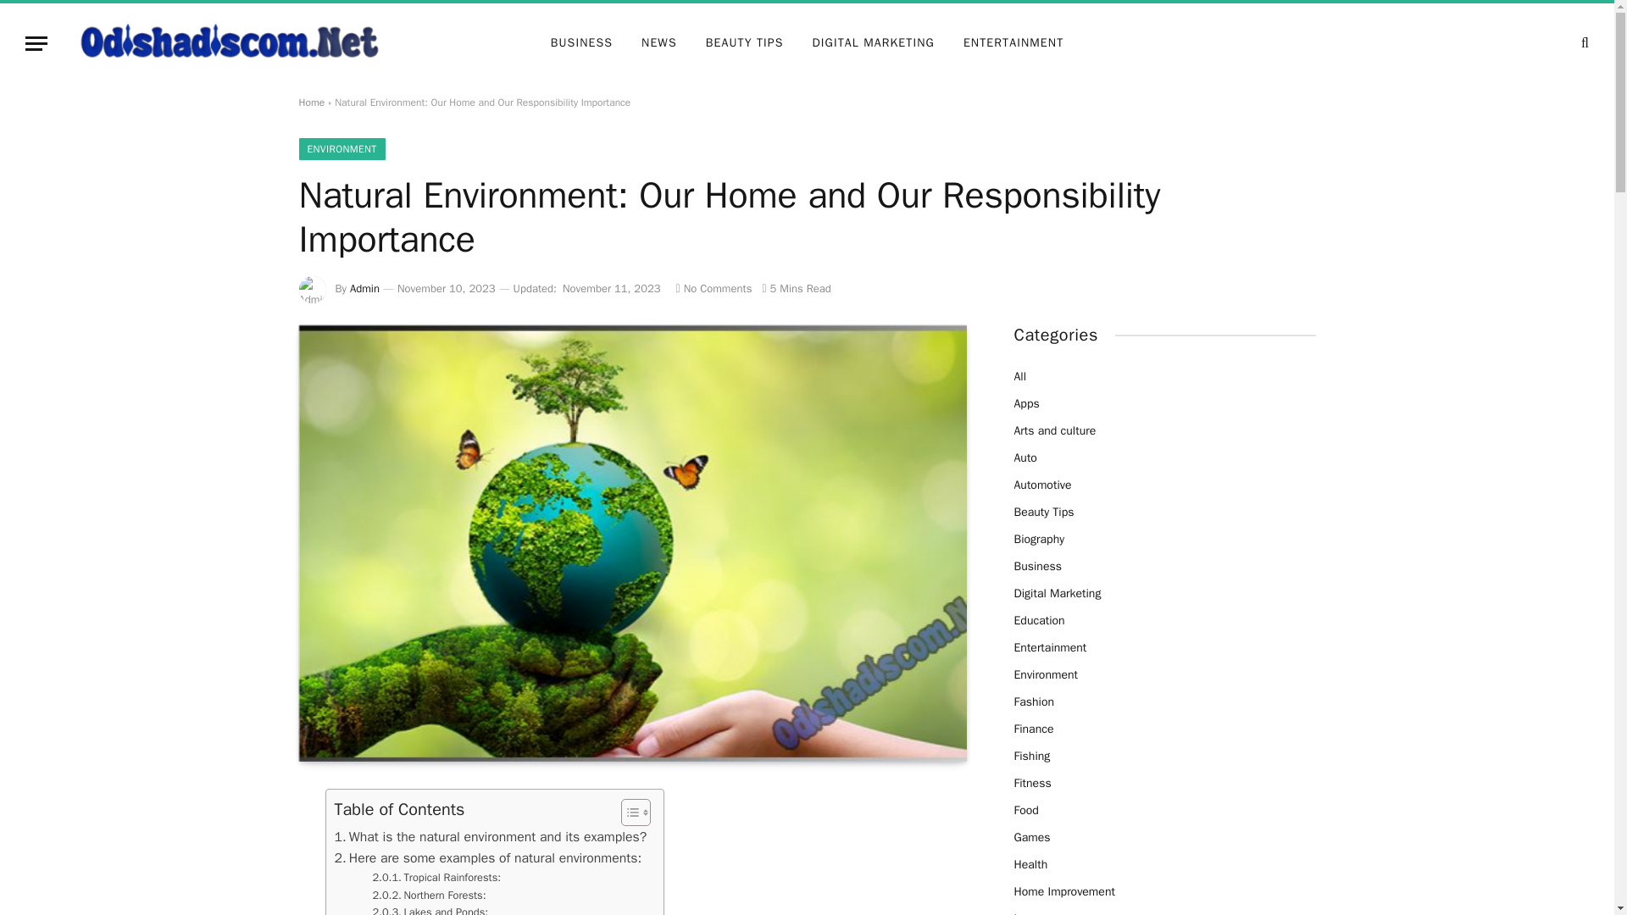 The height and width of the screenshot is (915, 1627). What do you see at coordinates (745, 43) in the screenshot?
I see `BEAUTY TIPS` at bounding box center [745, 43].